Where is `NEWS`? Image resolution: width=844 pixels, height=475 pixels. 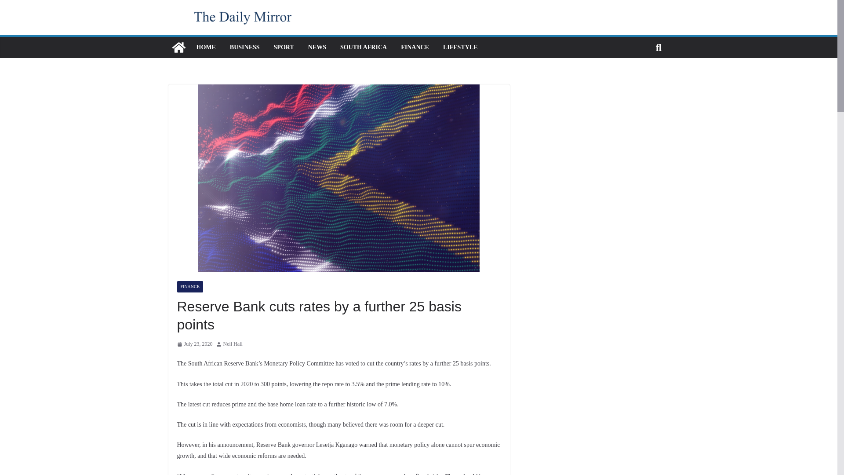 NEWS is located at coordinates (316, 47).